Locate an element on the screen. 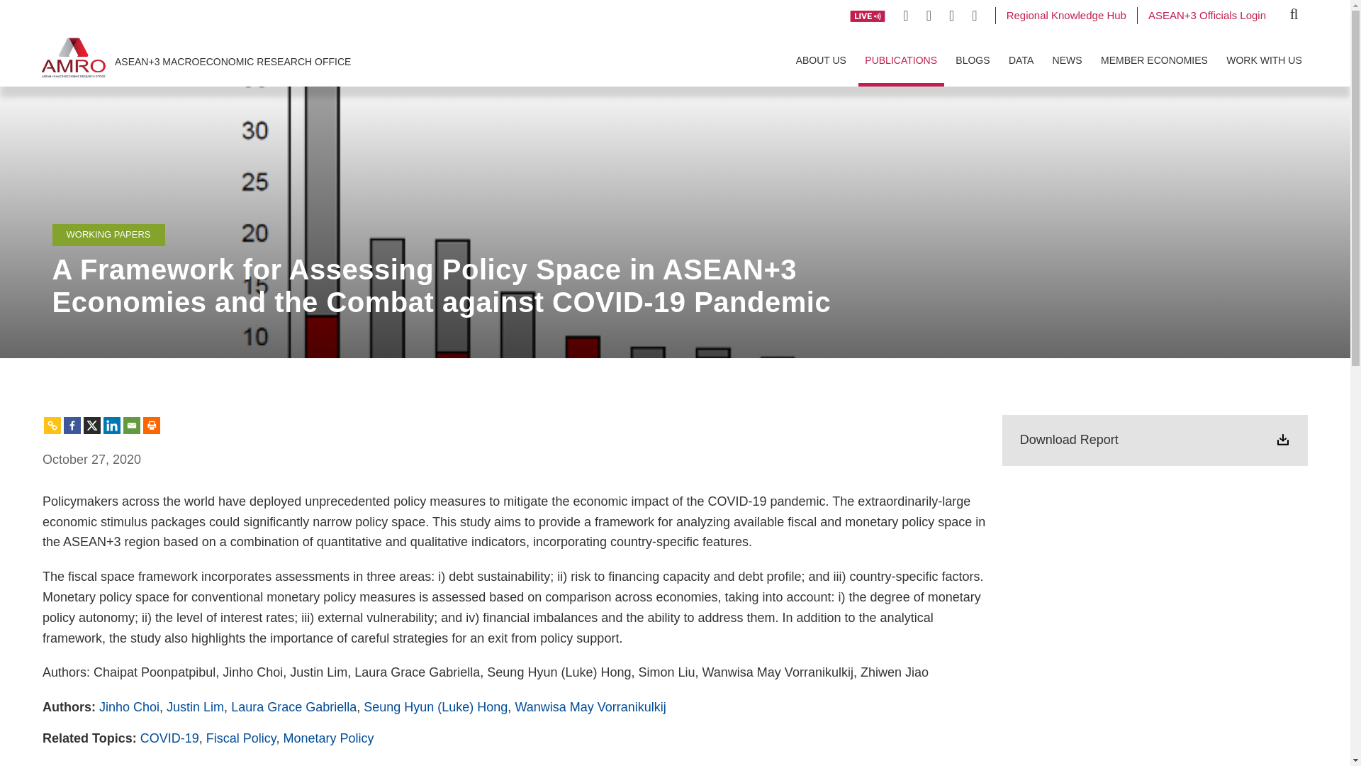  Regional Knowledge Hub is located at coordinates (1066, 14).